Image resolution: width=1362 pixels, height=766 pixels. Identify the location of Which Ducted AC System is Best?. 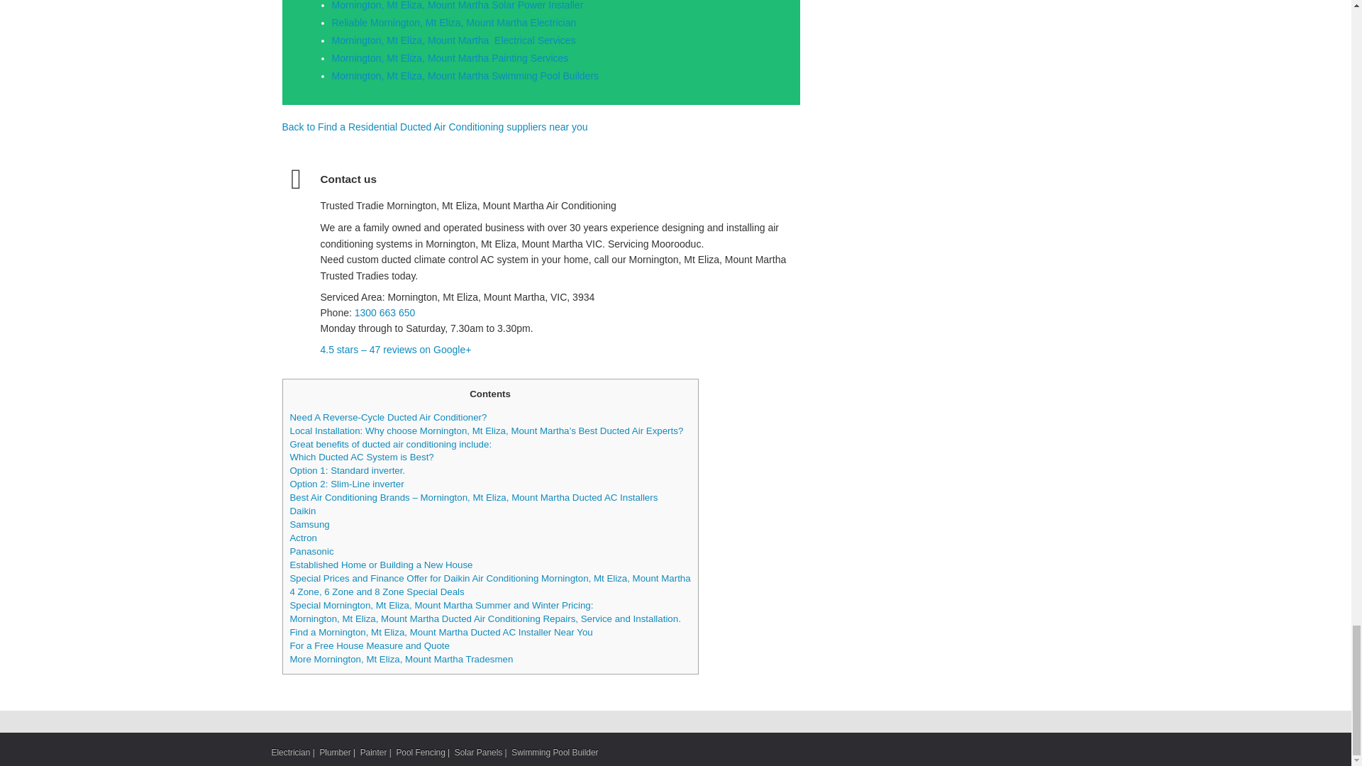
(360, 457).